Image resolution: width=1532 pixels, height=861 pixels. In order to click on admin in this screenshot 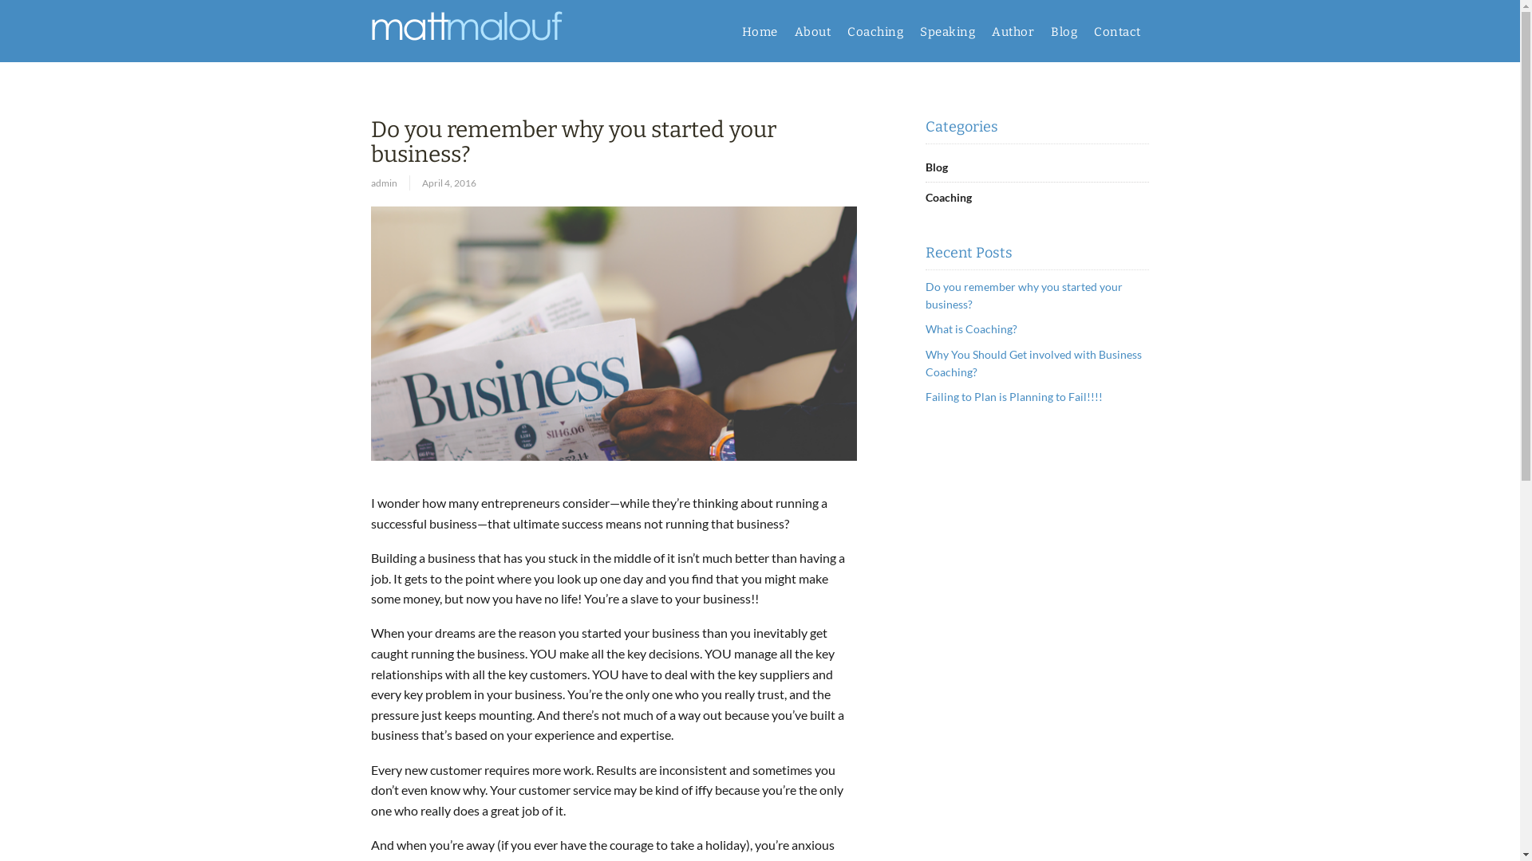, I will do `click(390, 183)`.